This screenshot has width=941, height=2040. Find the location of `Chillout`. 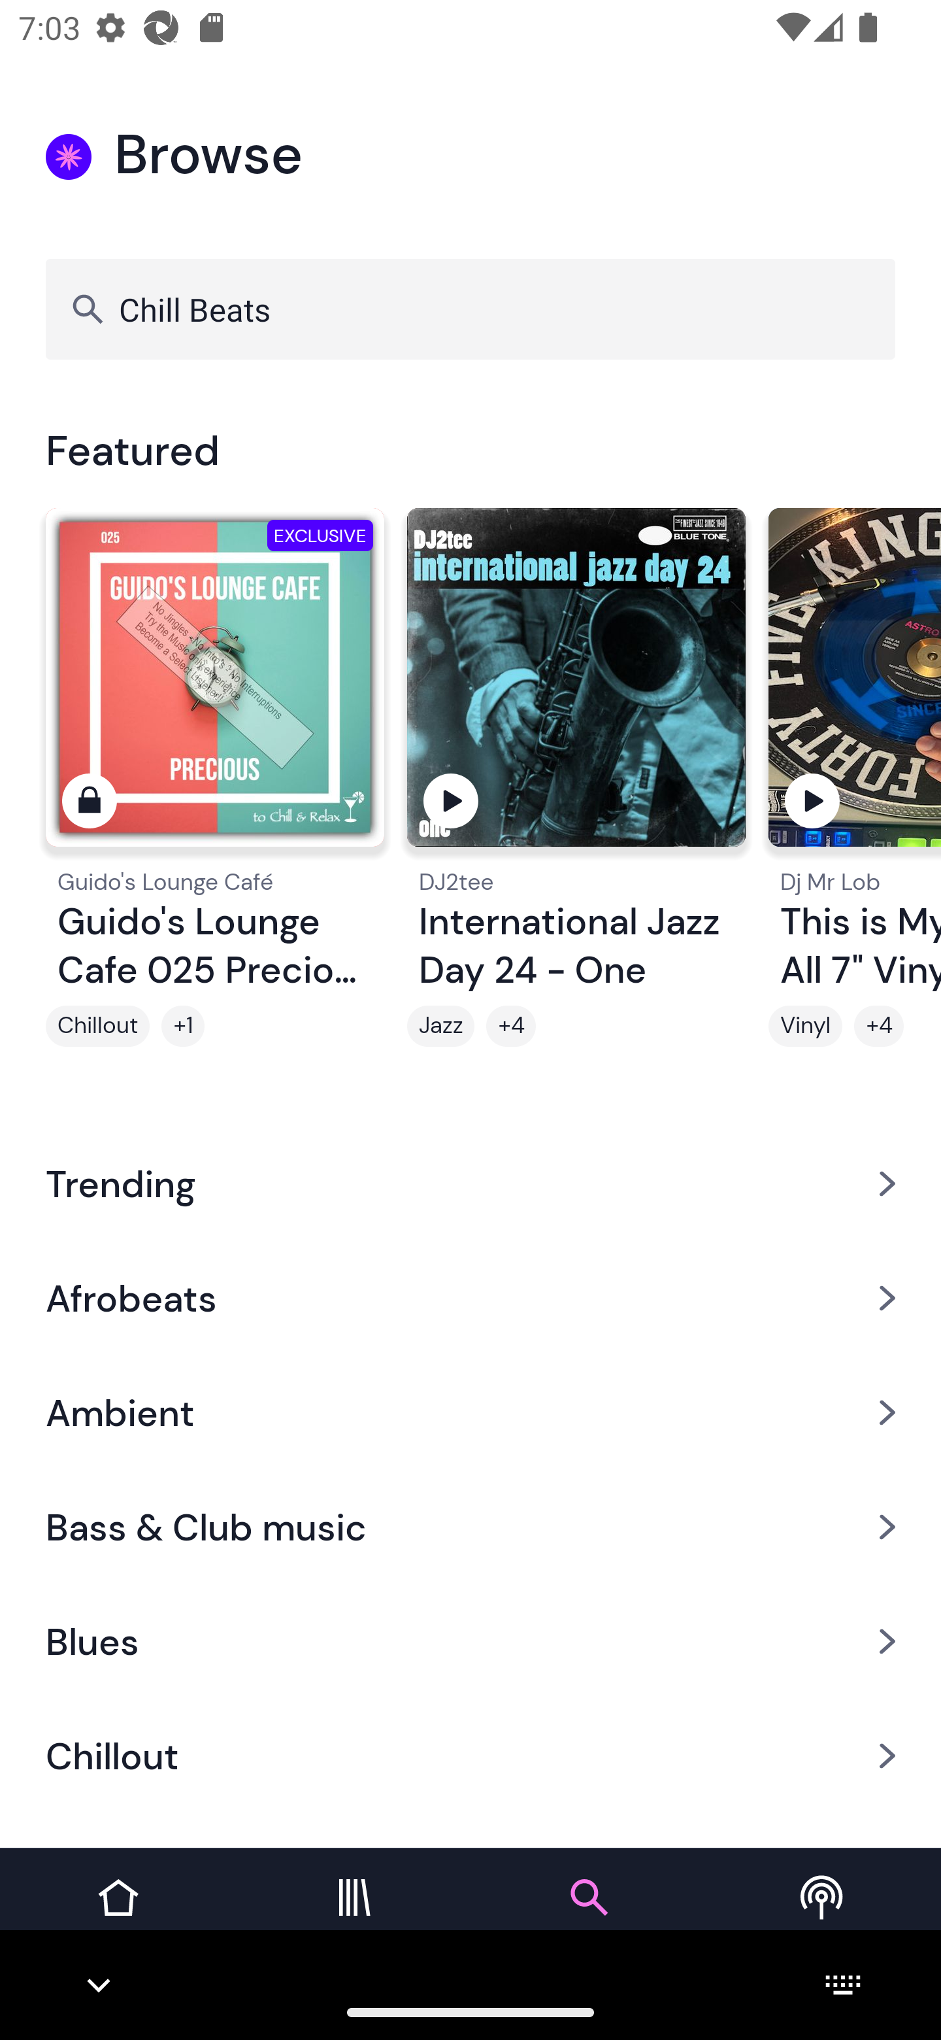

Chillout is located at coordinates (97, 1026).